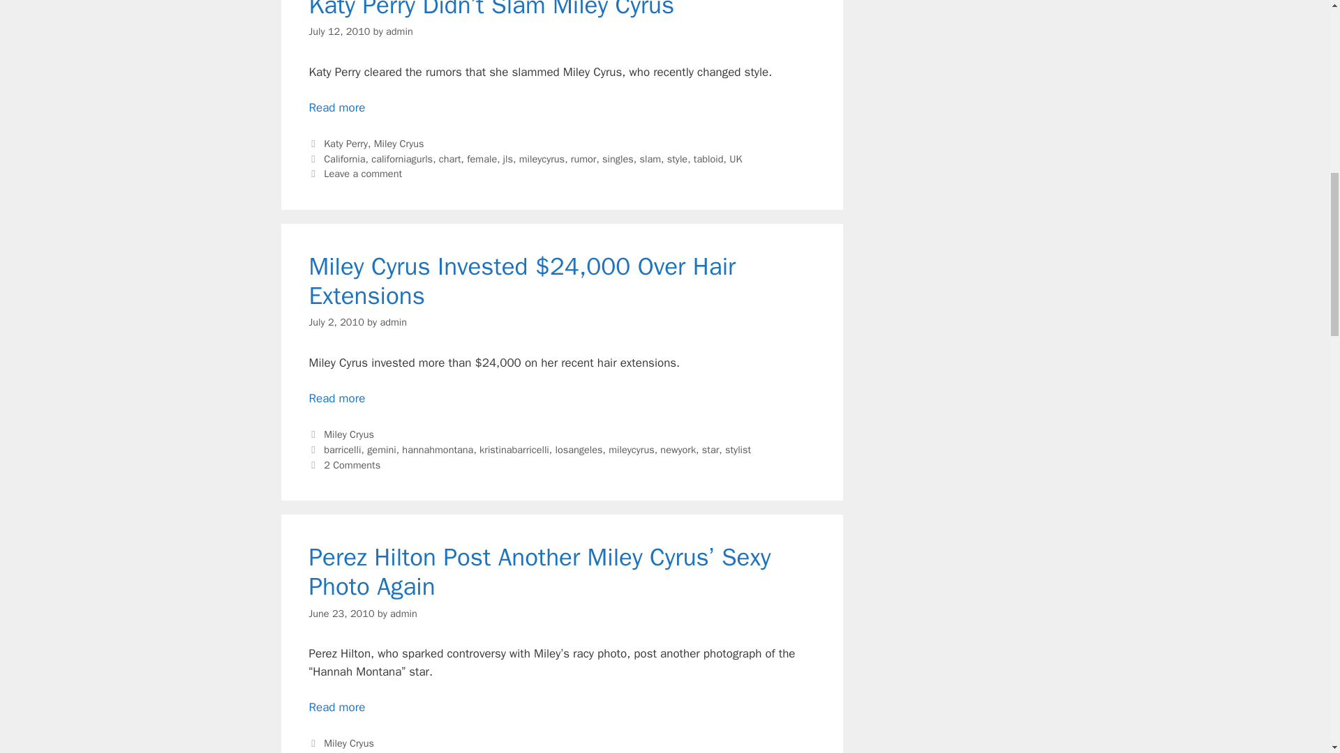 This screenshot has height=753, width=1340. What do you see at coordinates (393, 321) in the screenshot?
I see `View all posts by admin` at bounding box center [393, 321].